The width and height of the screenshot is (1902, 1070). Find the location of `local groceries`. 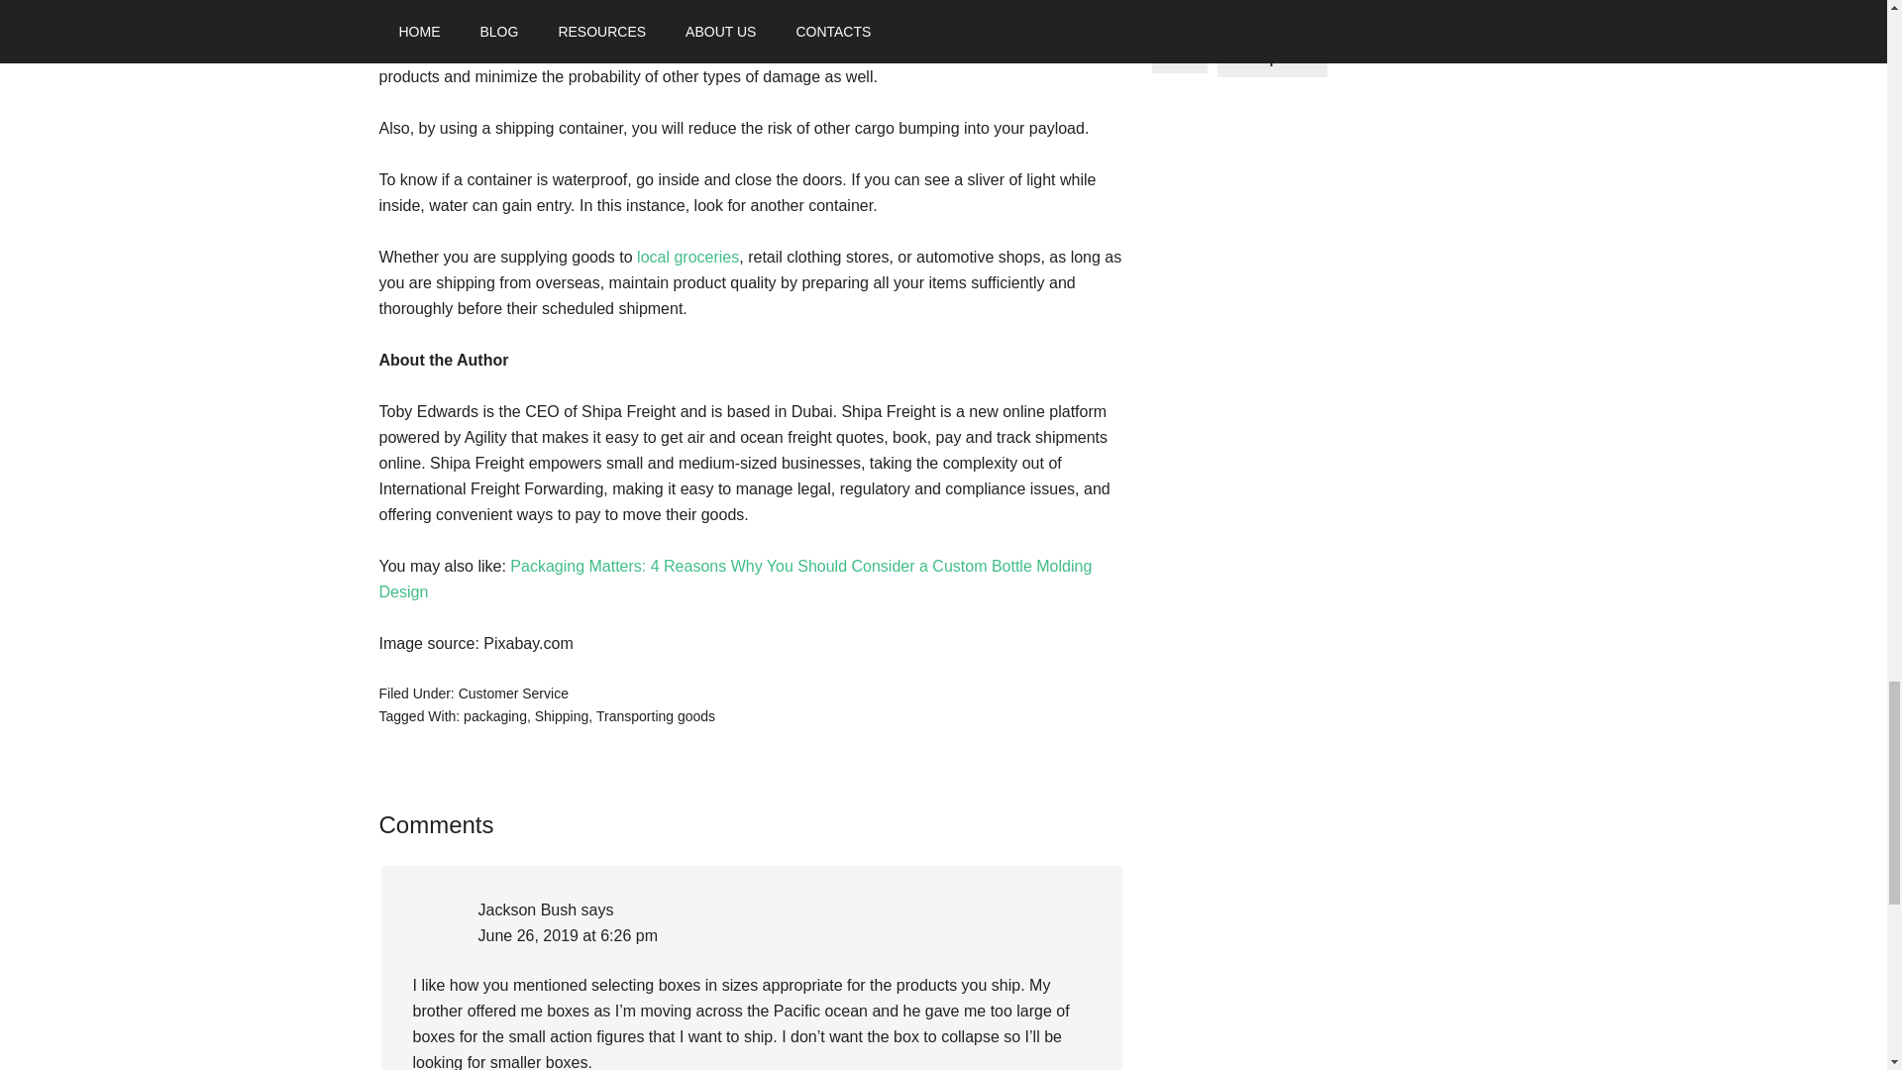

local groceries is located at coordinates (687, 256).